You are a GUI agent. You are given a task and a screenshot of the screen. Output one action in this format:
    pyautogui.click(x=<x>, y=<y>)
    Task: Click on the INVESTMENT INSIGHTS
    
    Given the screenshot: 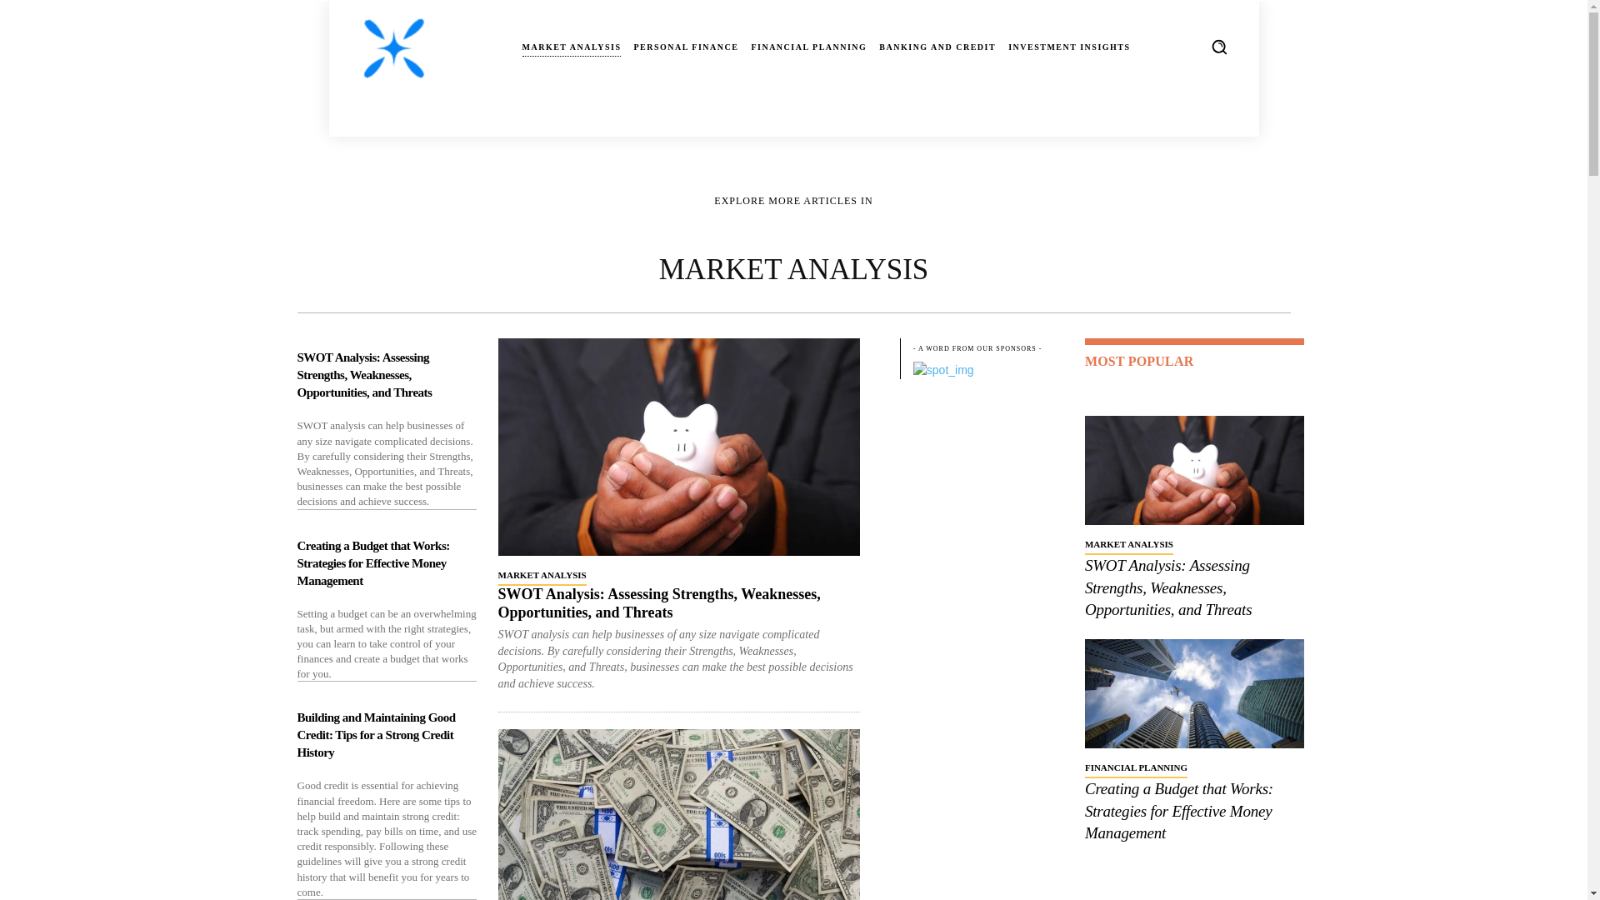 What is the action you would take?
    pyautogui.click(x=1068, y=47)
    